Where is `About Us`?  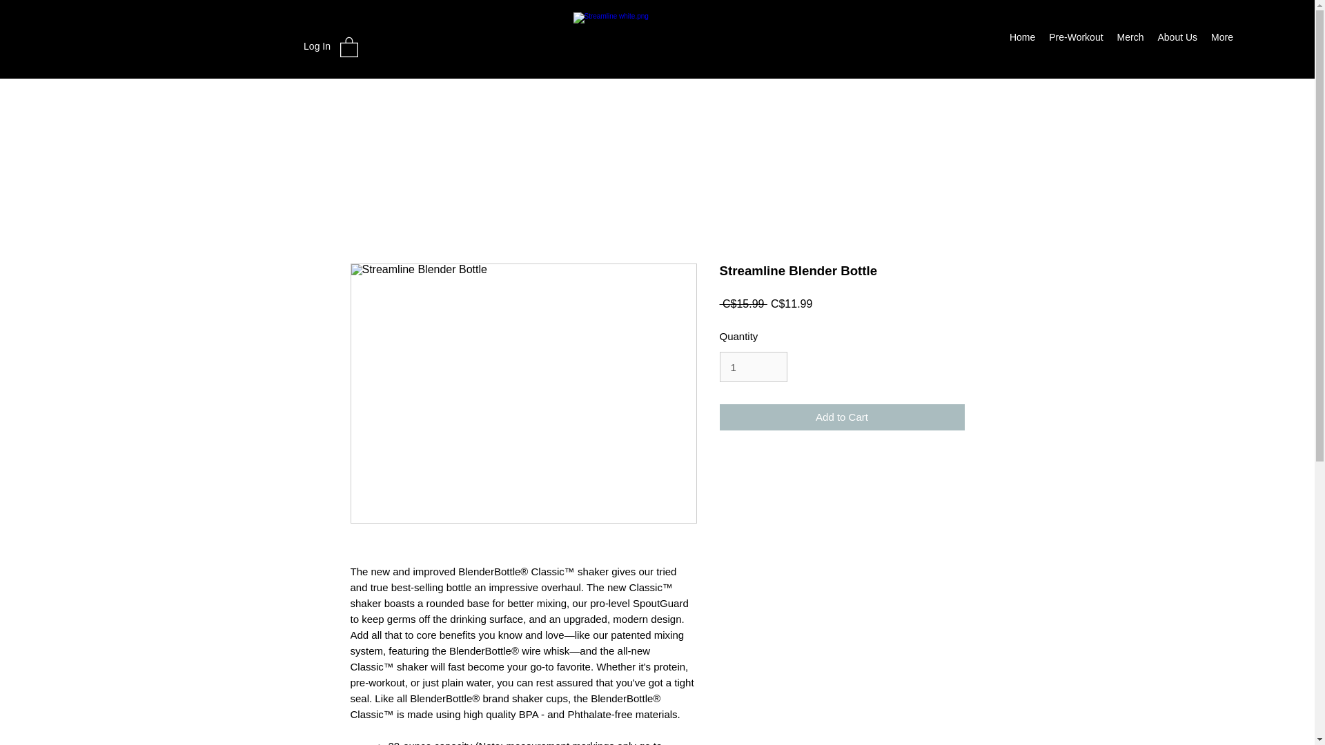 About Us is located at coordinates (1177, 39).